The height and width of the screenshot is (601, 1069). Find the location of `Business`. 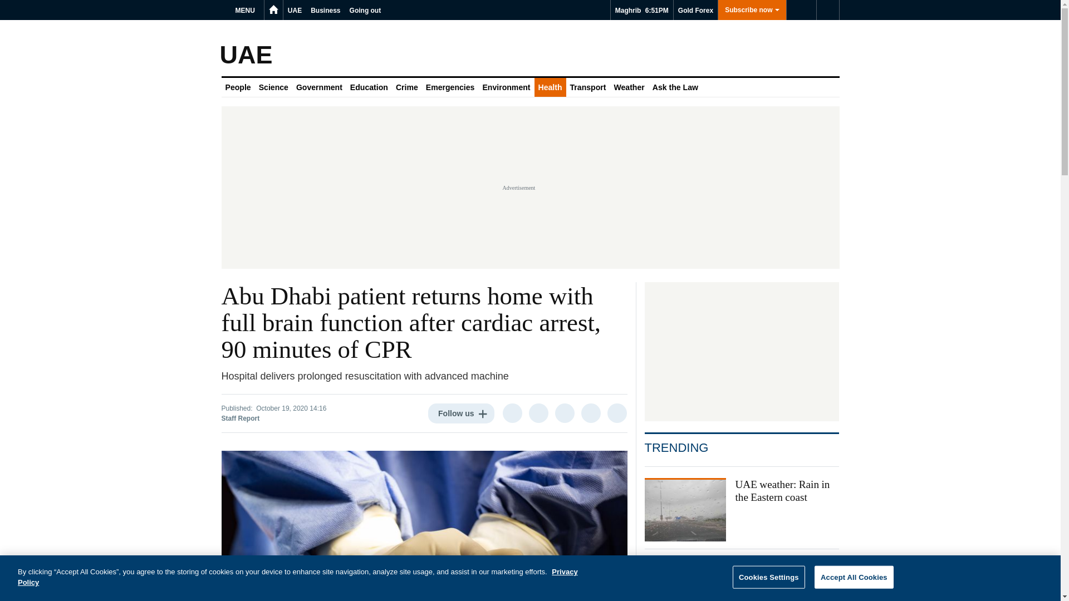

Business is located at coordinates (325, 10).